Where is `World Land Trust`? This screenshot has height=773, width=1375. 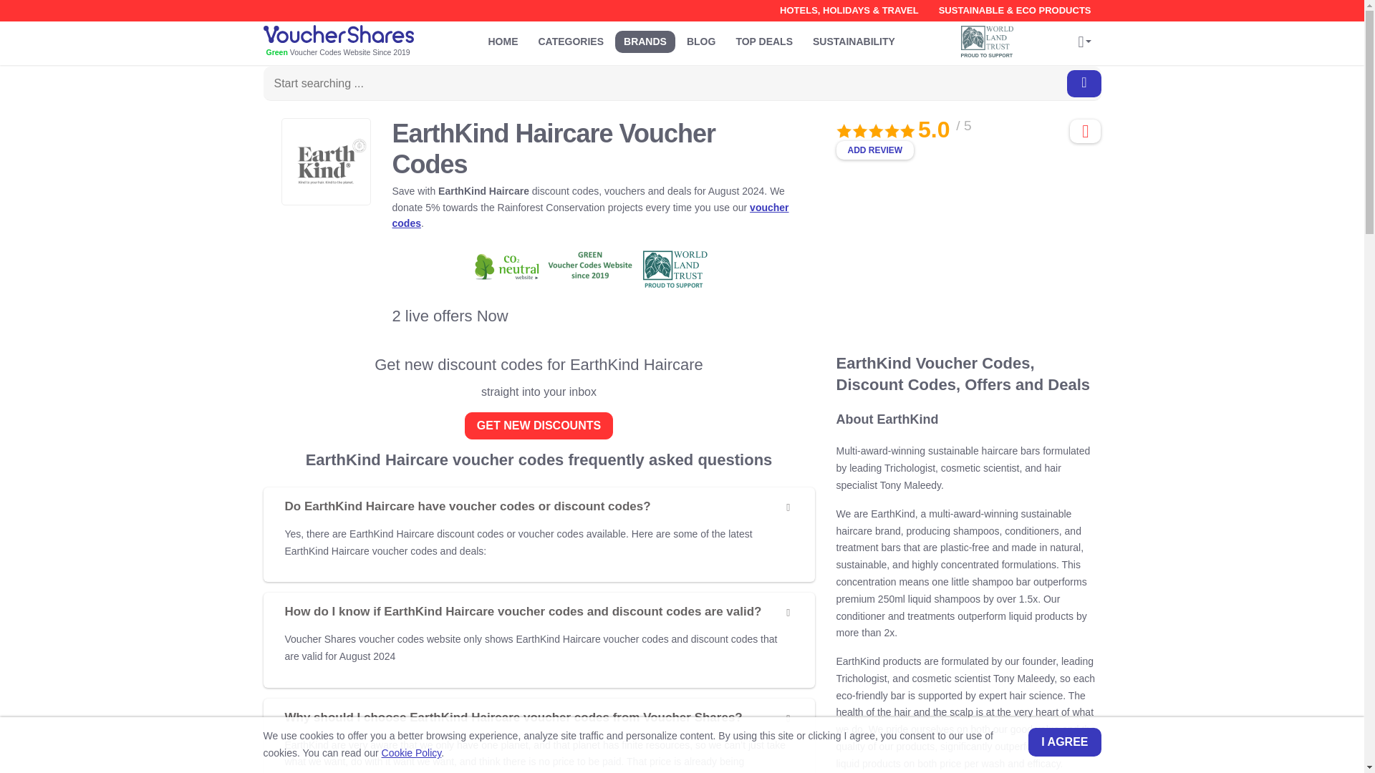 World Land Trust is located at coordinates (988, 37).